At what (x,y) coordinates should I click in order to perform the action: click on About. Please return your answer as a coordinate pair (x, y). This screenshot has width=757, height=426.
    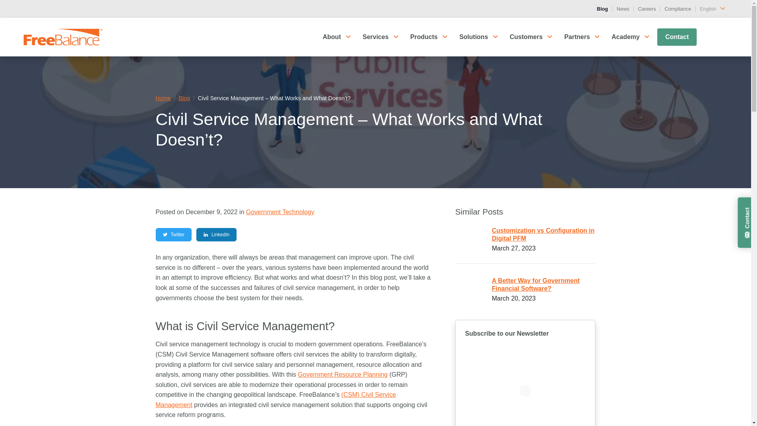
    Looking at the image, I should click on (669, 36).